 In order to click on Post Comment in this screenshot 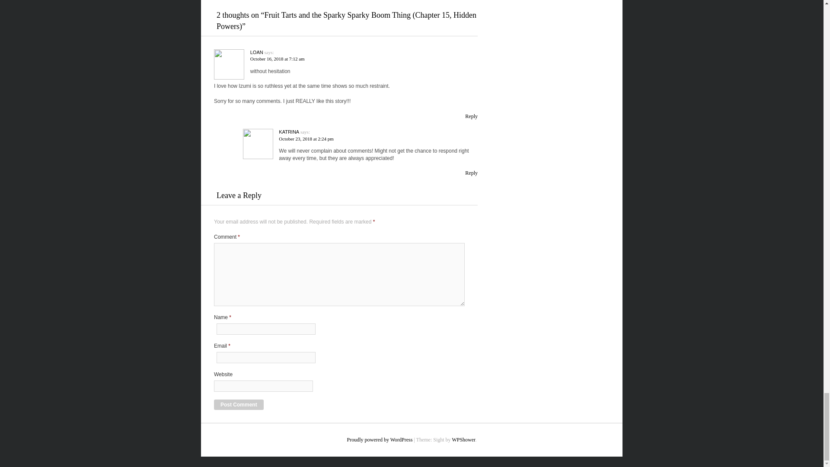, I will do `click(239, 405)`.